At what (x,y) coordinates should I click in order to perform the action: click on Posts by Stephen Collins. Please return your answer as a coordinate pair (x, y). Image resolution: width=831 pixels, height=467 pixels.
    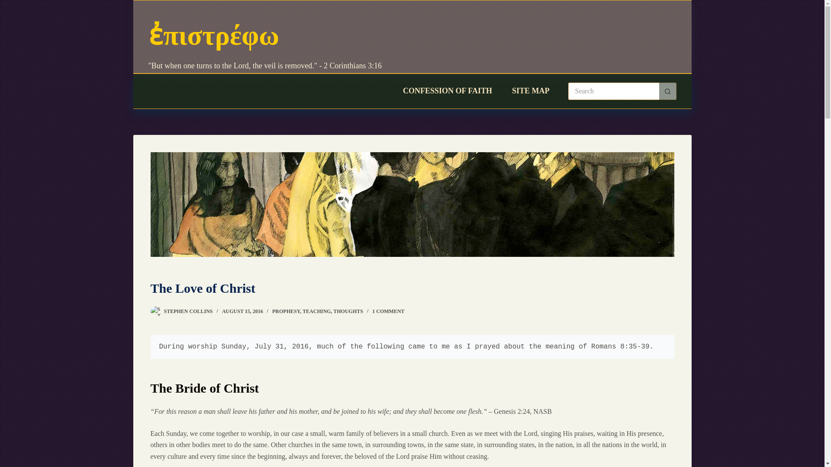
    Looking at the image, I should click on (188, 311).